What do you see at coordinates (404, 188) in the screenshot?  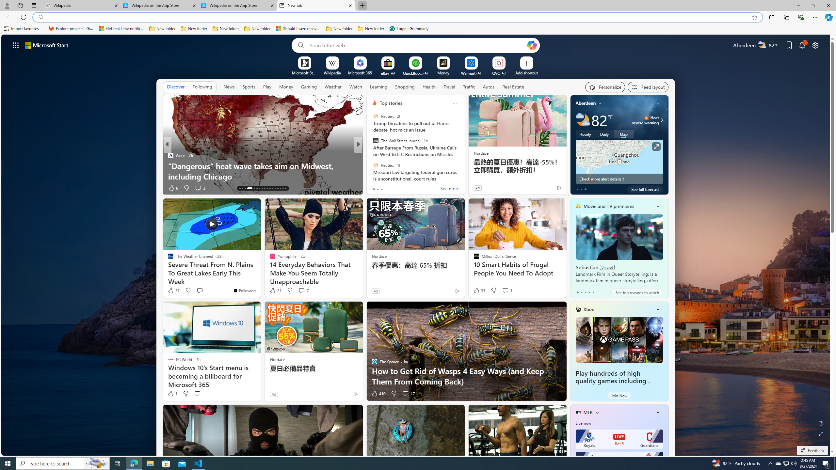 I see `View comments 33 Comment` at bounding box center [404, 188].